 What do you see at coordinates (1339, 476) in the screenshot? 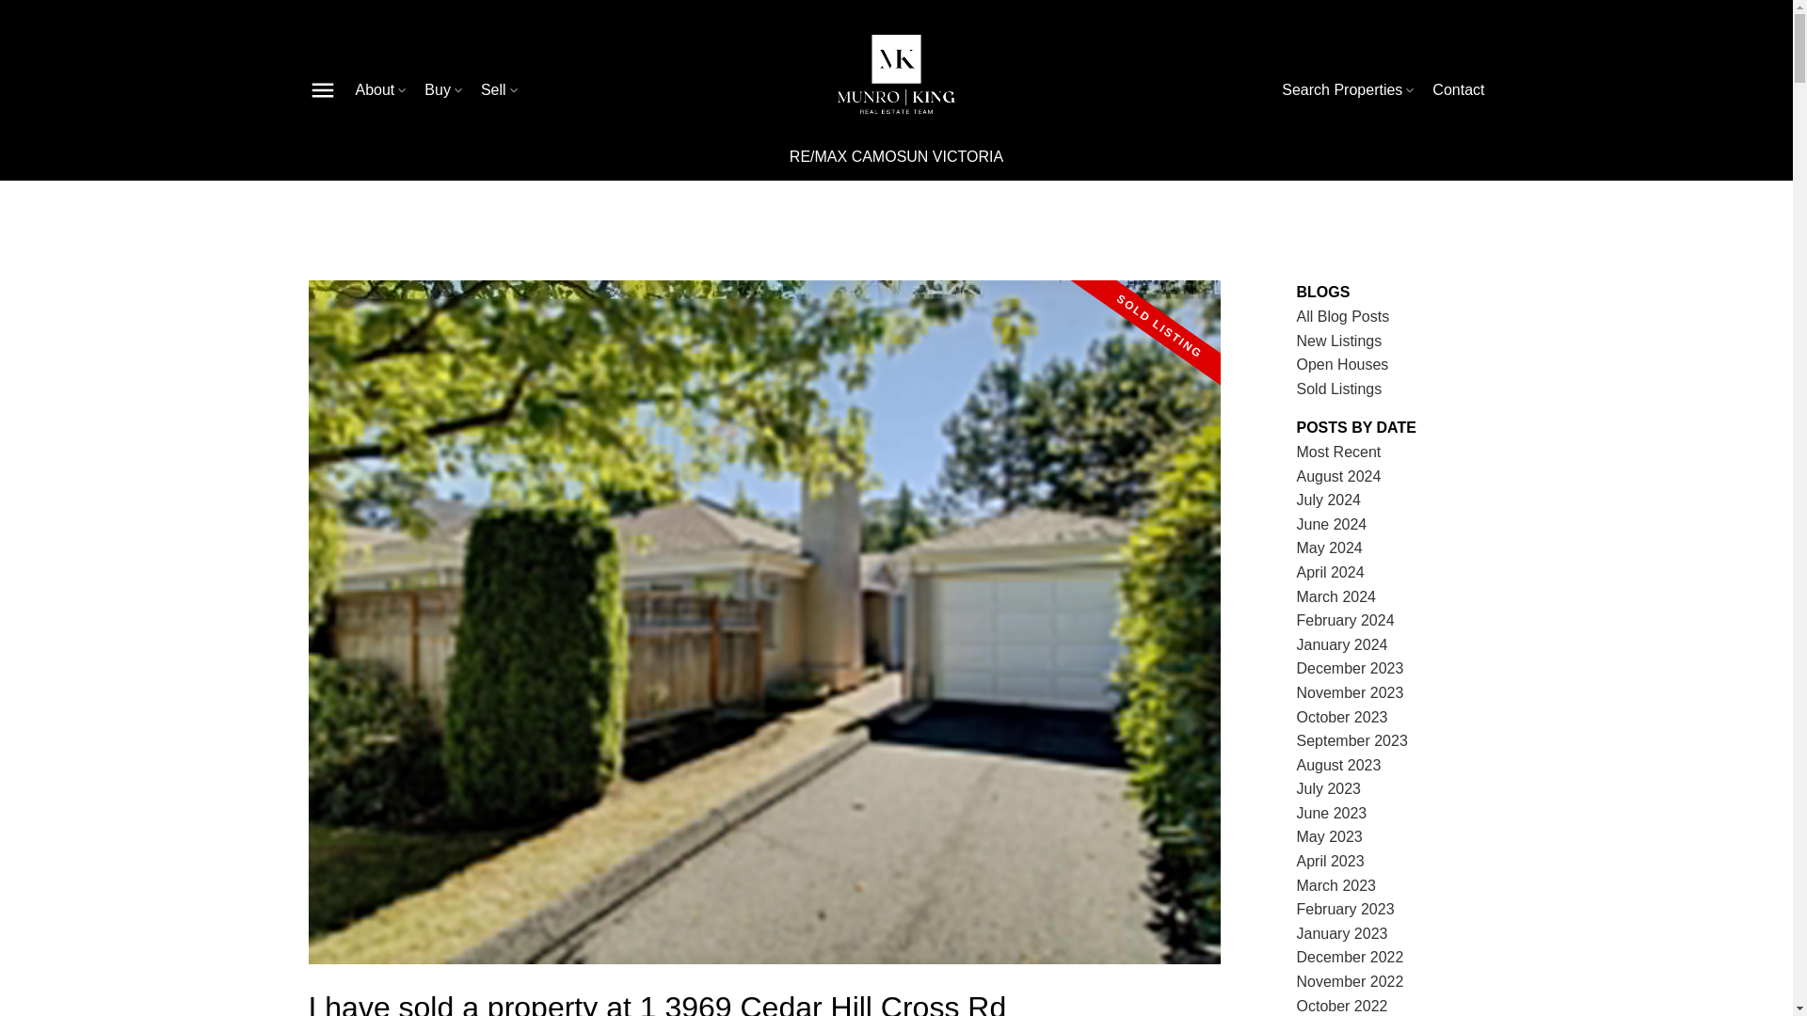
I see `August 2024` at bounding box center [1339, 476].